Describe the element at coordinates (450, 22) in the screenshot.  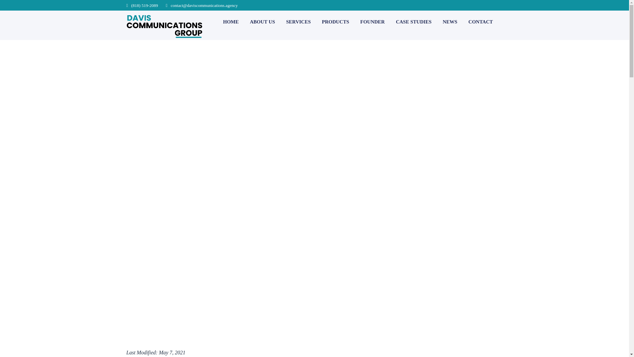
I see `NEWS` at that location.